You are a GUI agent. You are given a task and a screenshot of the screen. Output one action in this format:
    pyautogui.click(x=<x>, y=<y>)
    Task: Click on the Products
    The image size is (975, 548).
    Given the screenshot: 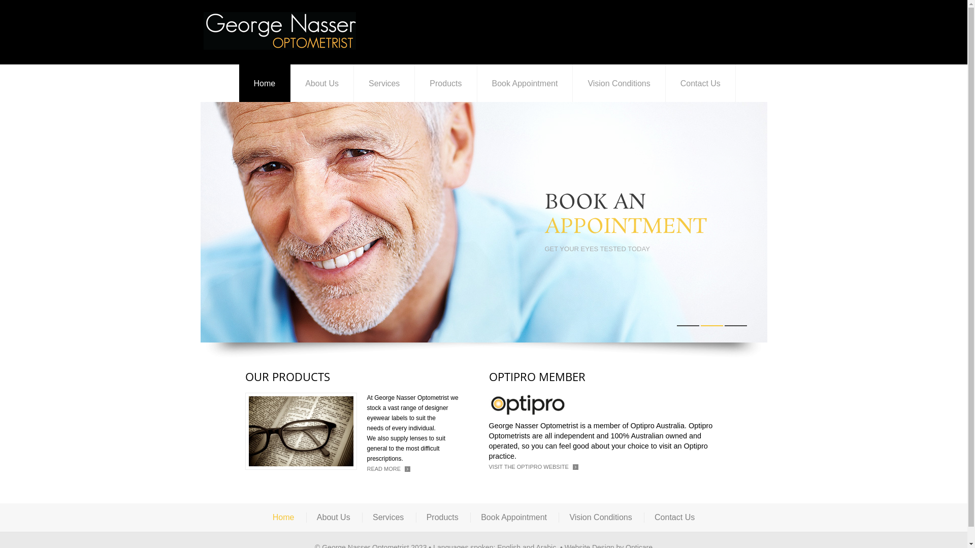 What is the action you would take?
    pyautogui.click(x=446, y=83)
    